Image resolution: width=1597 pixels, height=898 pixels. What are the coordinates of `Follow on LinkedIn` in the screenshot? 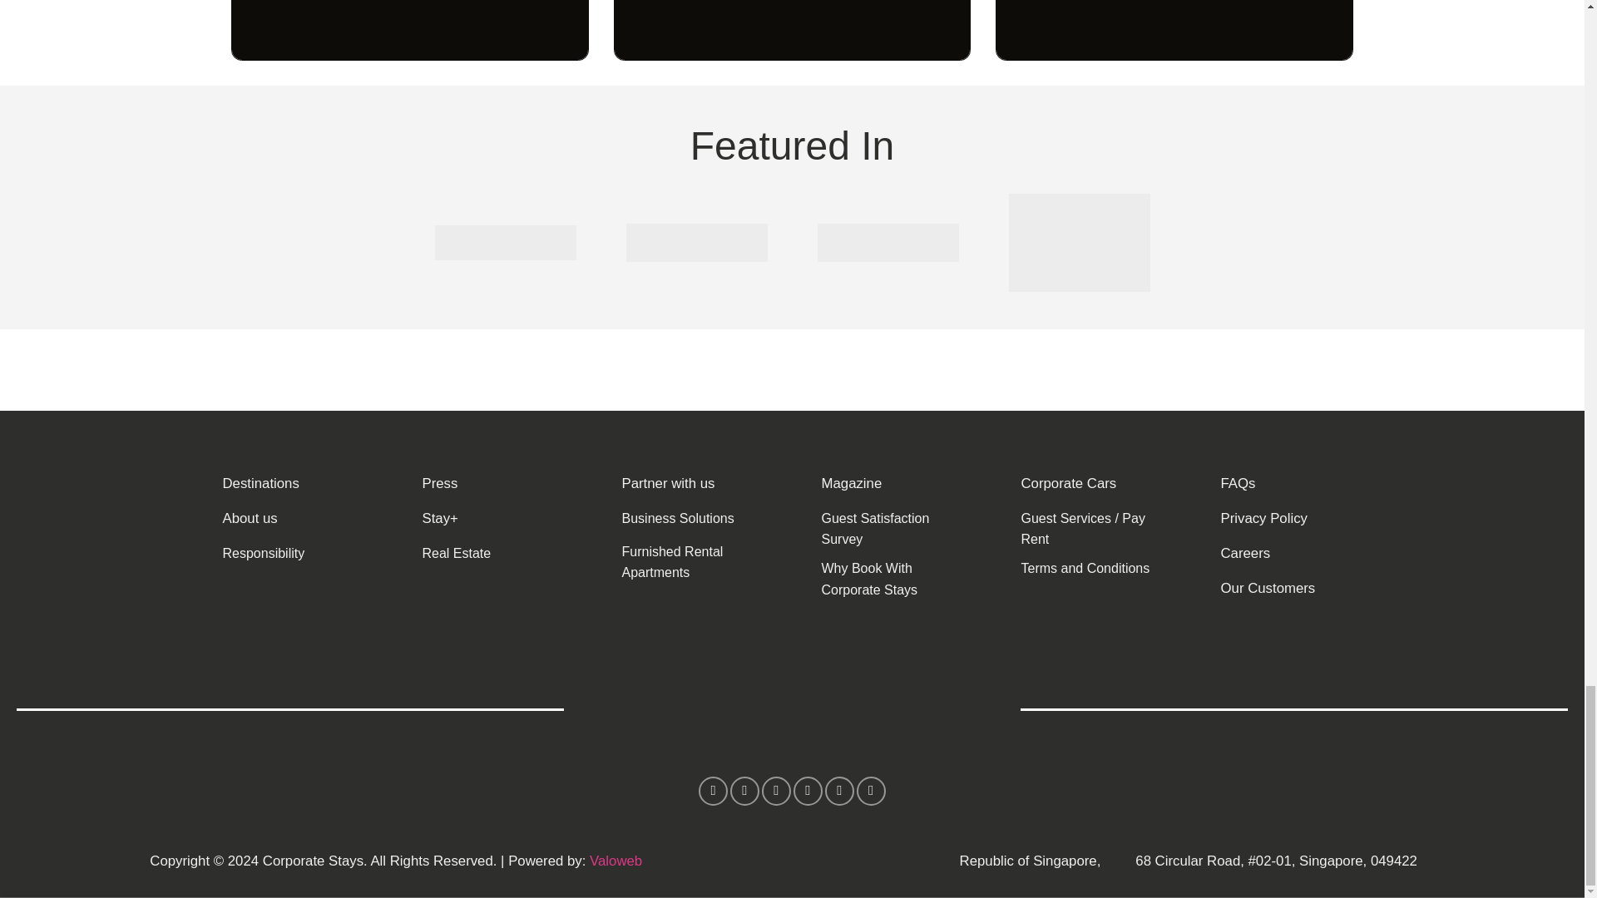 It's located at (840, 791).